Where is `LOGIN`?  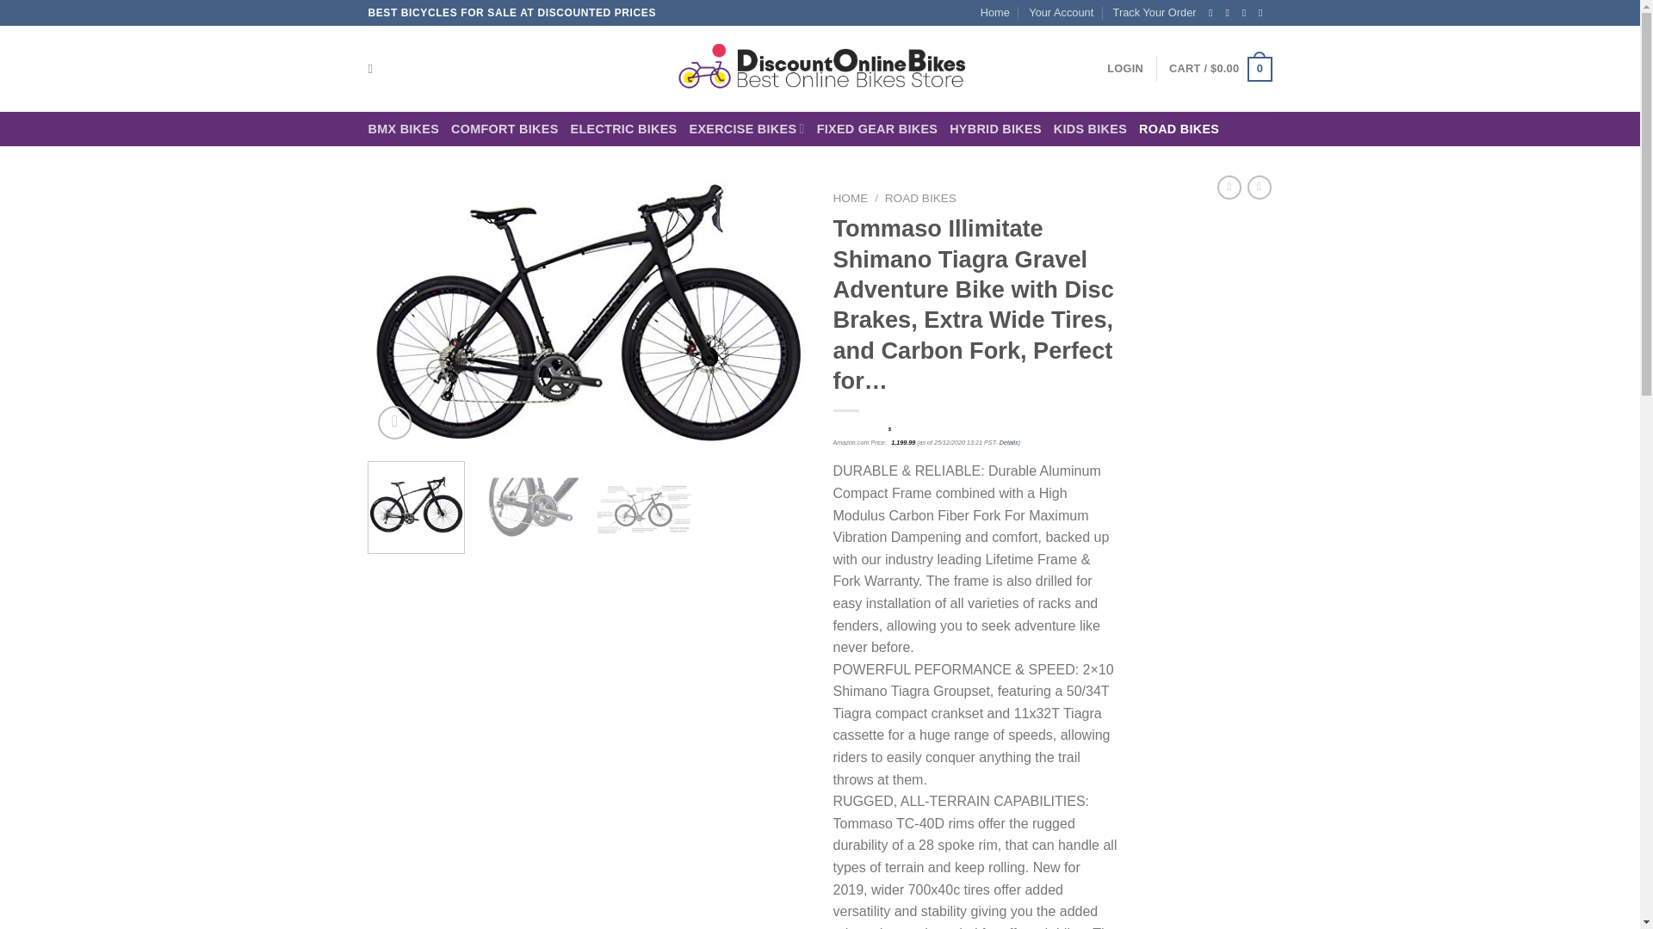
LOGIN is located at coordinates (1125, 69).